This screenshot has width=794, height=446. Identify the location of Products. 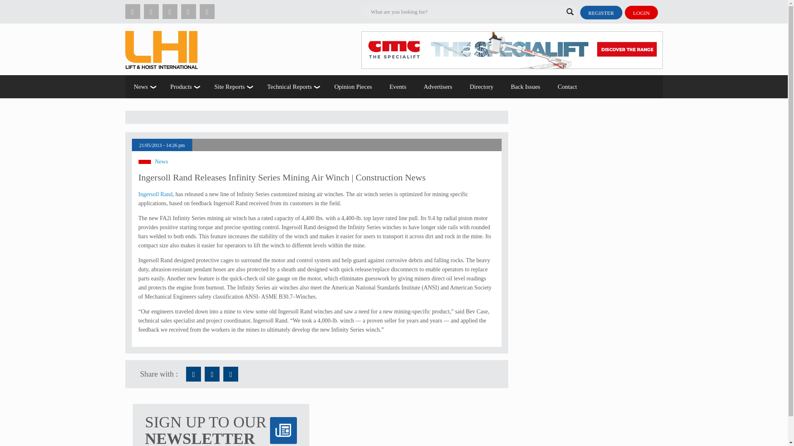
(184, 87).